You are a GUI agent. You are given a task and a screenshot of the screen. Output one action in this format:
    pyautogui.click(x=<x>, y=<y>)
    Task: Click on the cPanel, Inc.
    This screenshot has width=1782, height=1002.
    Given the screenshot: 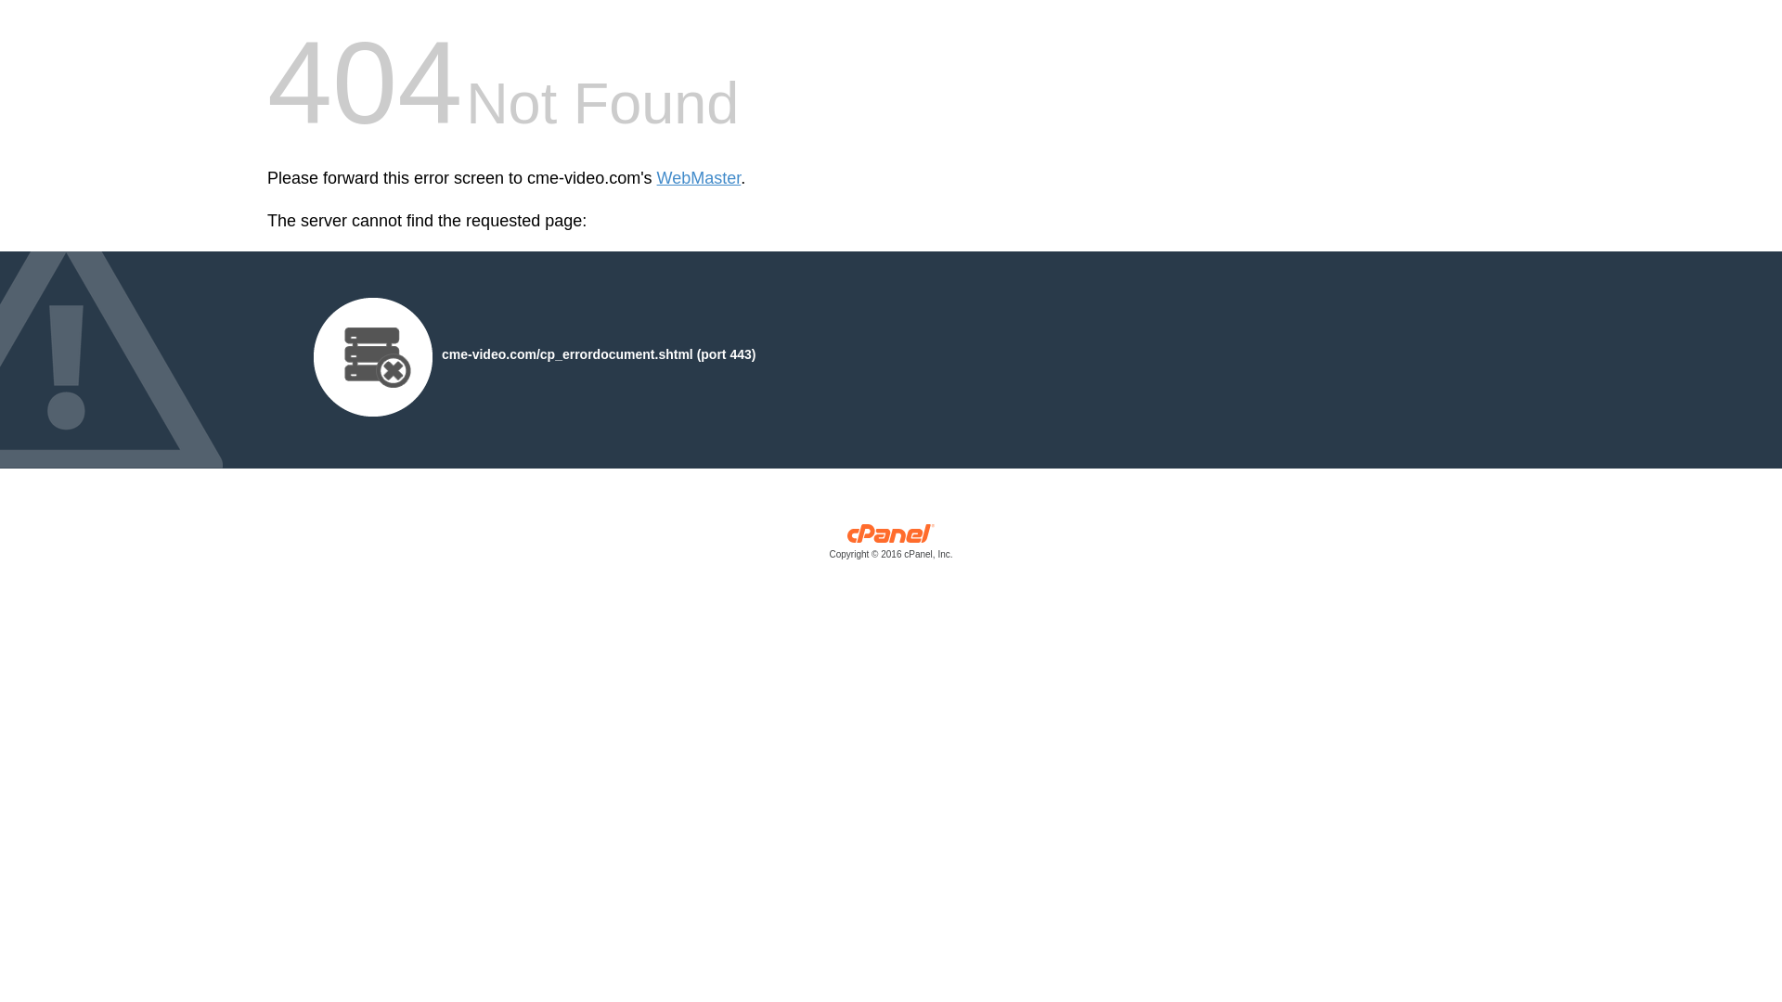 What is the action you would take?
    pyautogui.click(x=891, y=546)
    